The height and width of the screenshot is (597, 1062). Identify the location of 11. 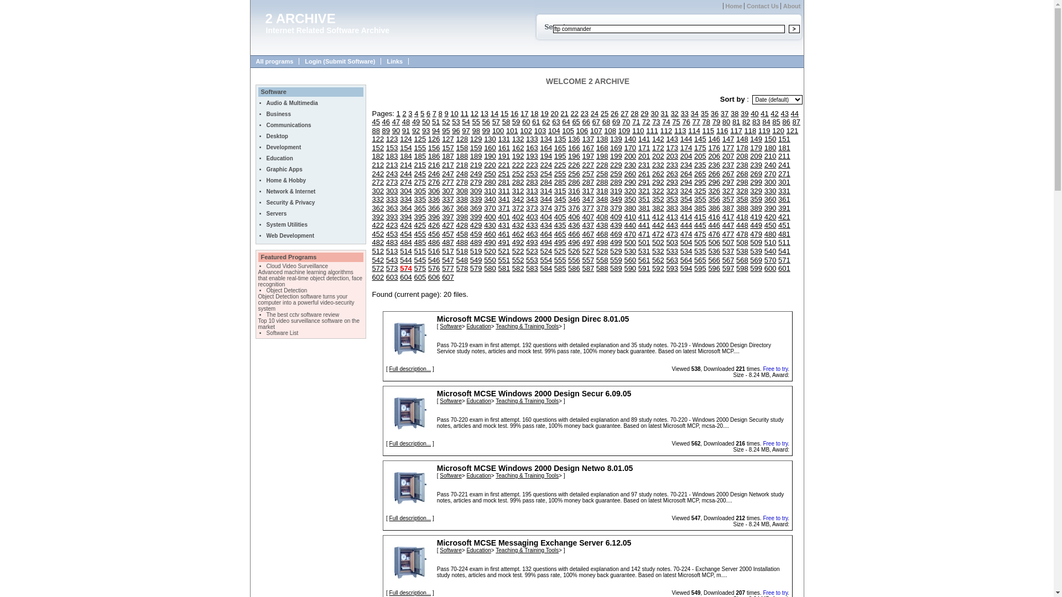
(464, 114).